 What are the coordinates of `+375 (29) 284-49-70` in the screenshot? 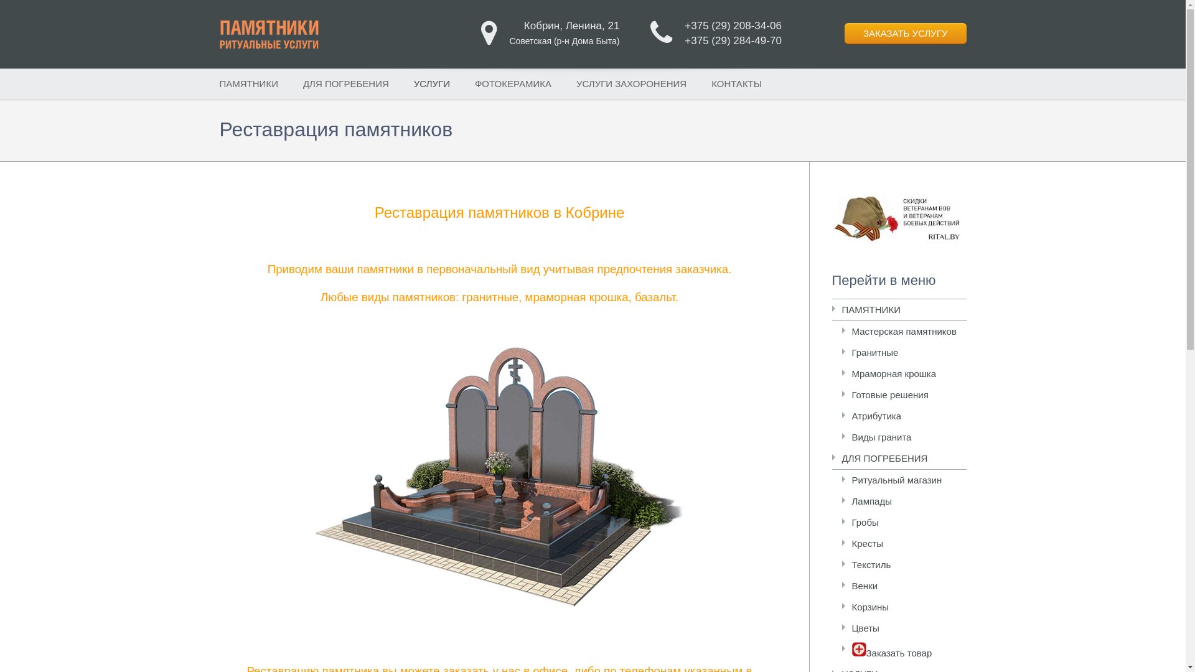 It's located at (733, 41).